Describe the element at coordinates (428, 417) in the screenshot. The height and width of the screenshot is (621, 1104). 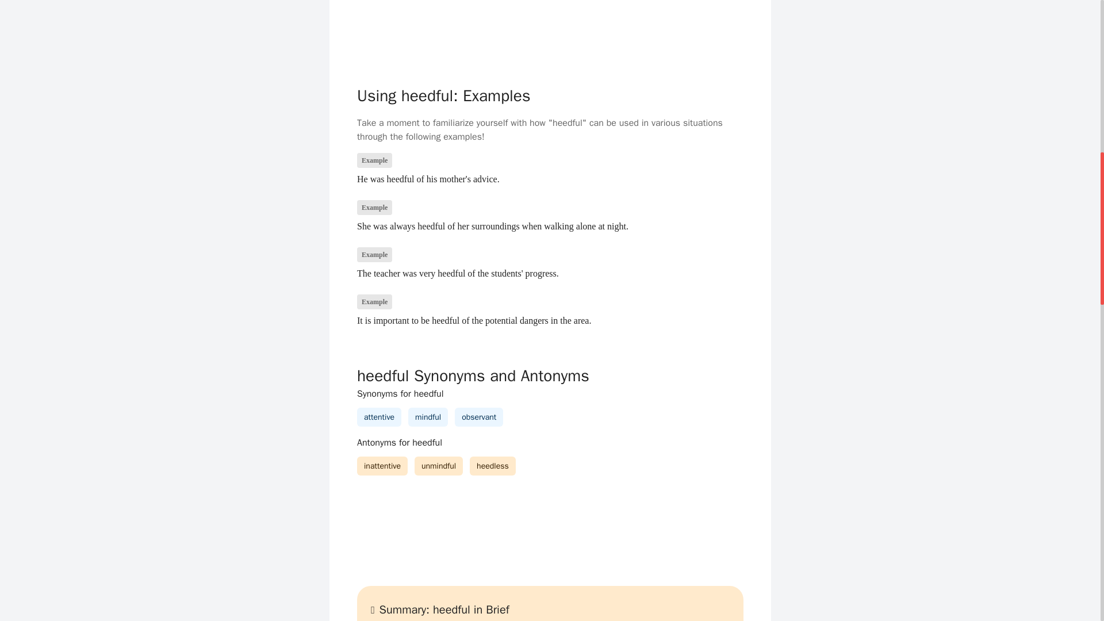
I see `mindful` at that location.